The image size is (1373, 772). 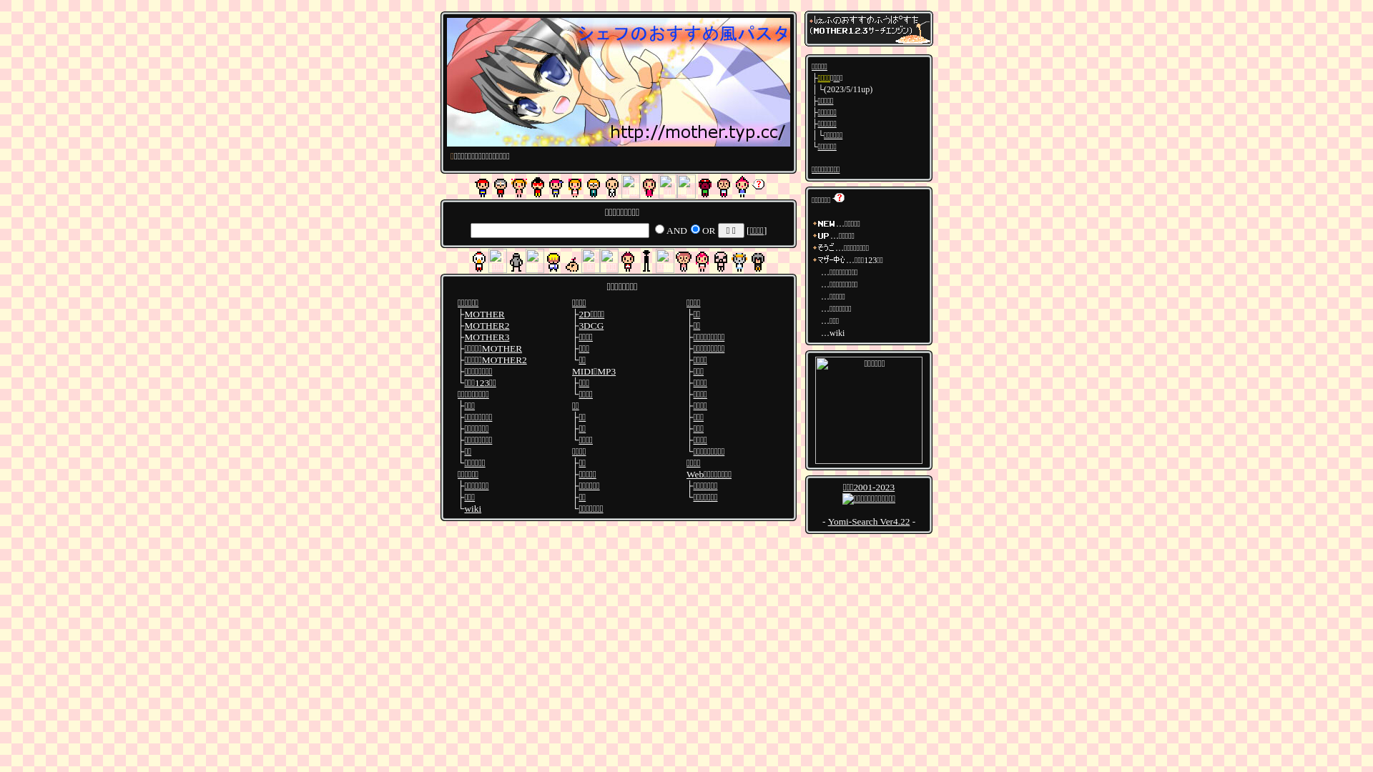 What do you see at coordinates (486, 337) in the screenshot?
I see `MOTHER3` at bounding box center [486, 337].